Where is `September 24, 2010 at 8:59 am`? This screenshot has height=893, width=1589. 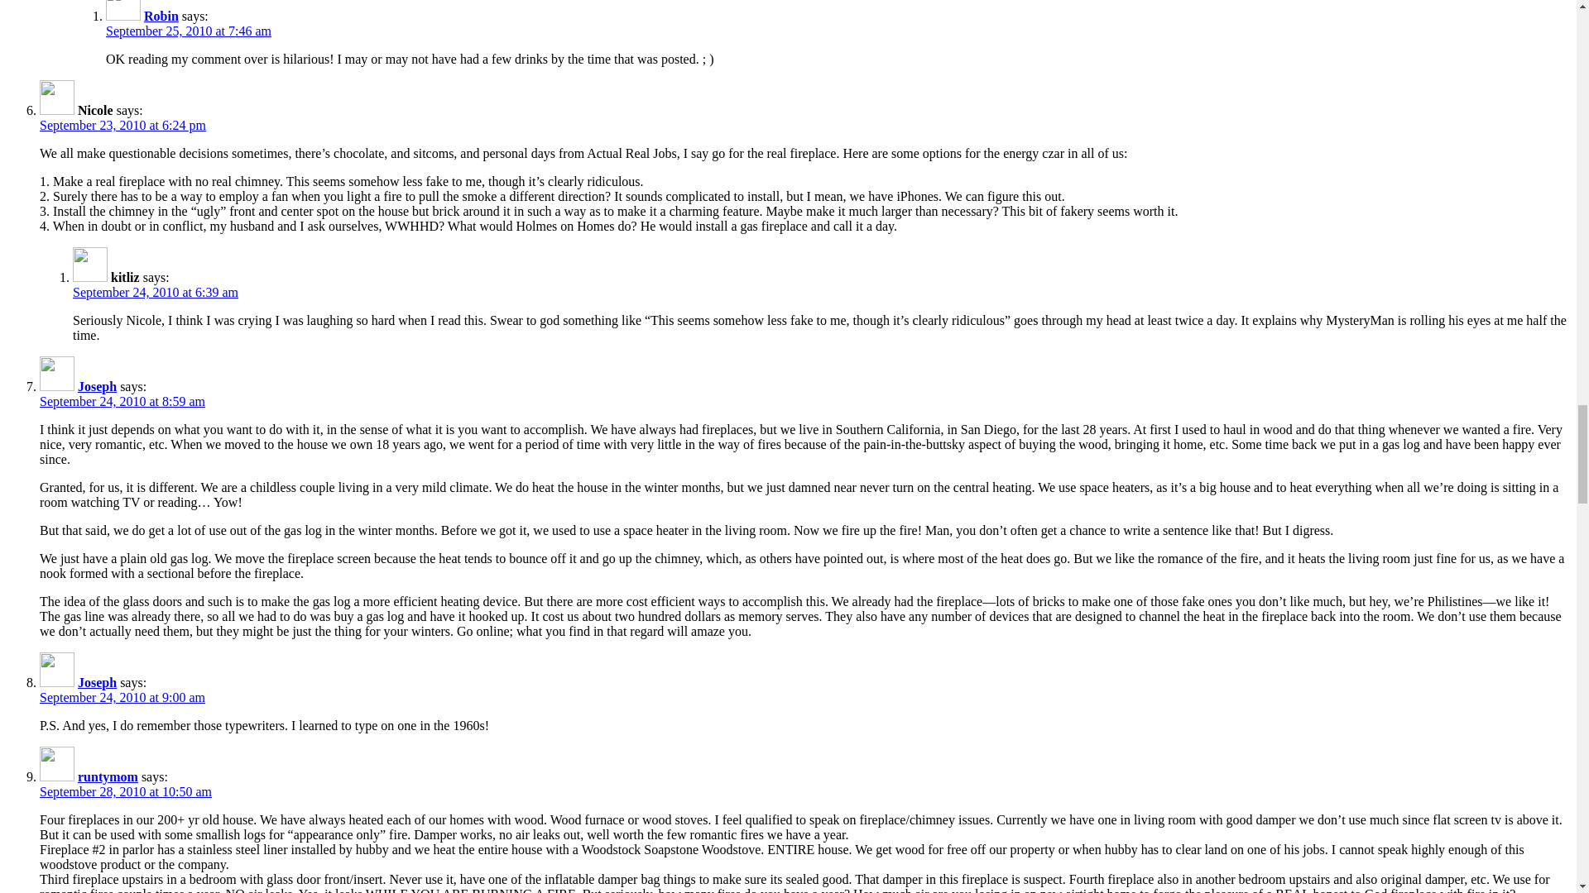 September 24, 2010 at 8:59 am is located at coordinates (122, 401).